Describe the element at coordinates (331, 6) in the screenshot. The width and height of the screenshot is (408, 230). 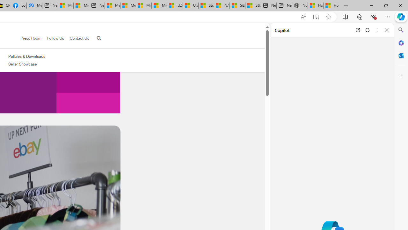
I see `How to Use a Monitor With Your Closed Laptop` at that location.